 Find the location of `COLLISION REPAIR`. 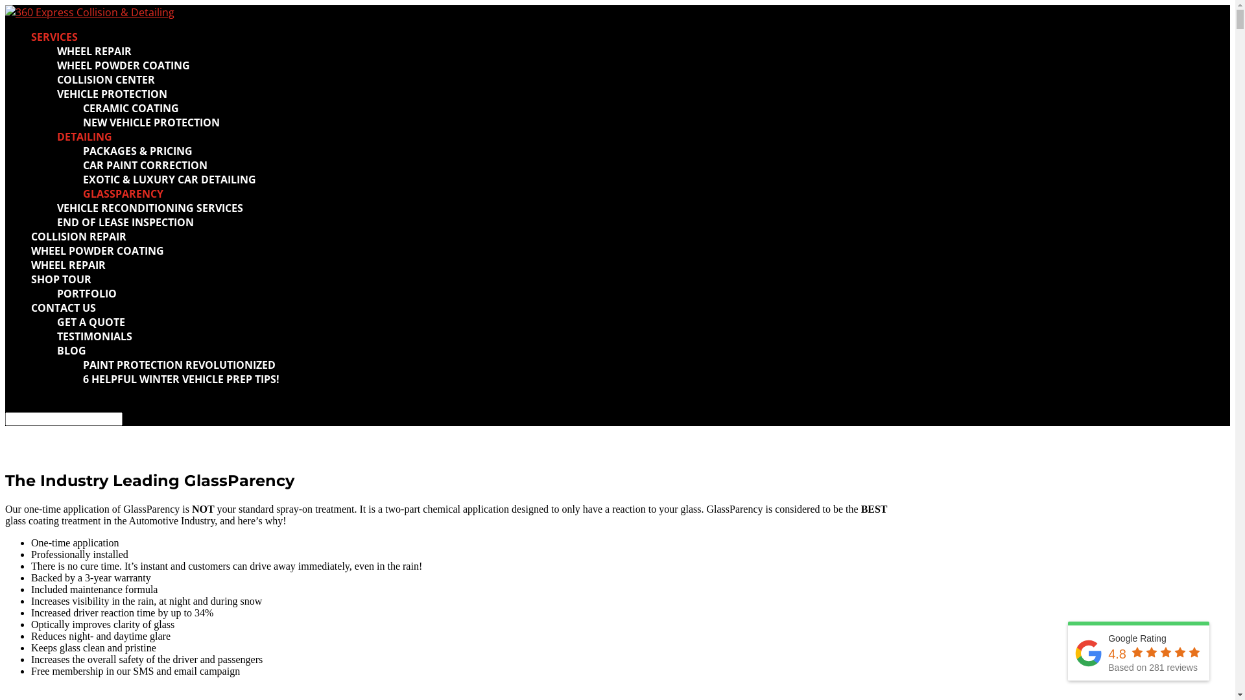

COLLISION REPAIR is located at coordinates (79, 237).